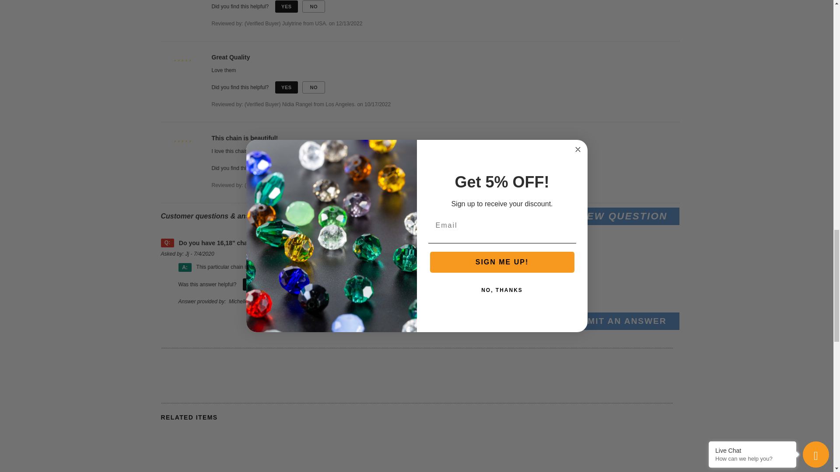 The height and width of the screenshot is (472, 840). Describe the element at coordinates (287, 168) in the screenshot. I see `Yes` at that location.